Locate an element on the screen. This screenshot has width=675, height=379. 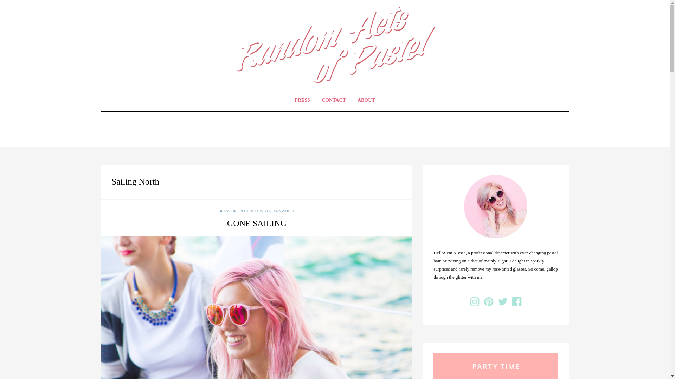
Search is located at coordinates (14, 6).